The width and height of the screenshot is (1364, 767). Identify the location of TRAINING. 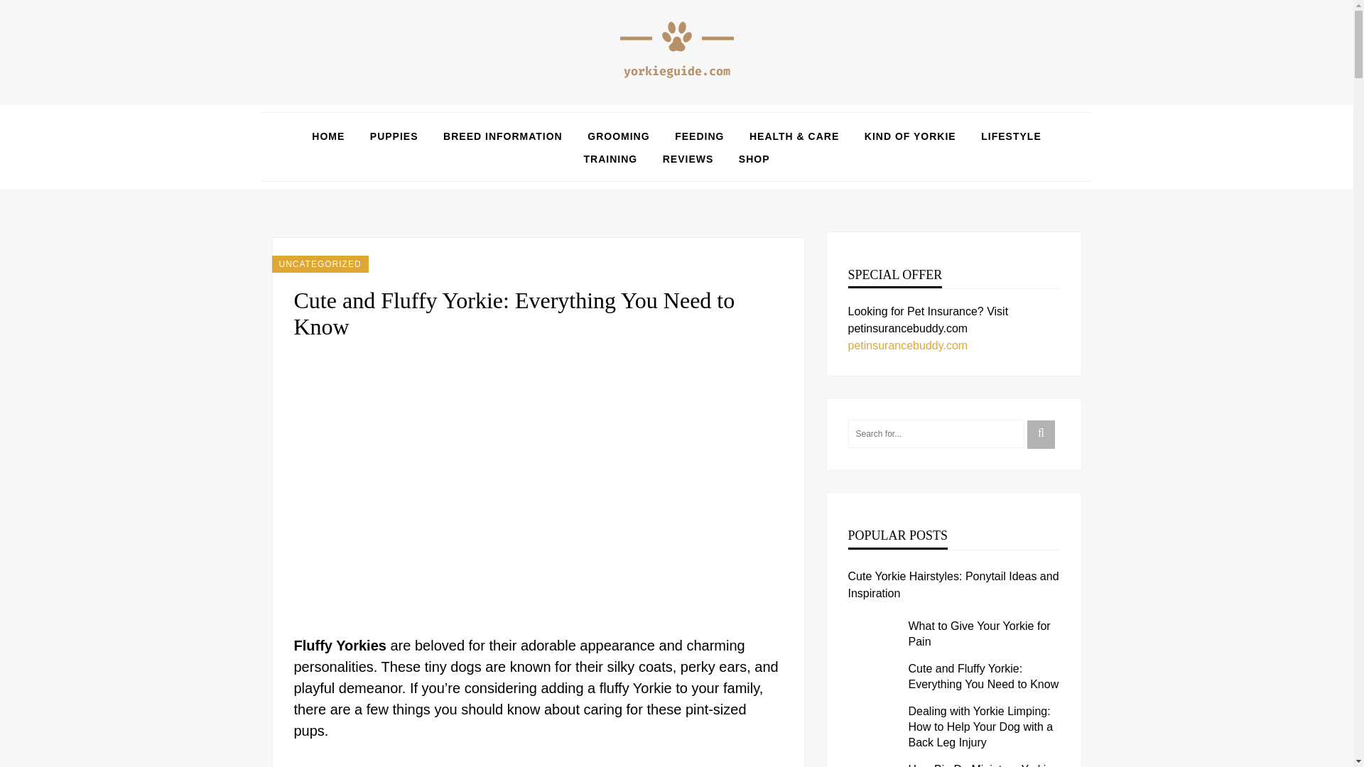
(610, 159).